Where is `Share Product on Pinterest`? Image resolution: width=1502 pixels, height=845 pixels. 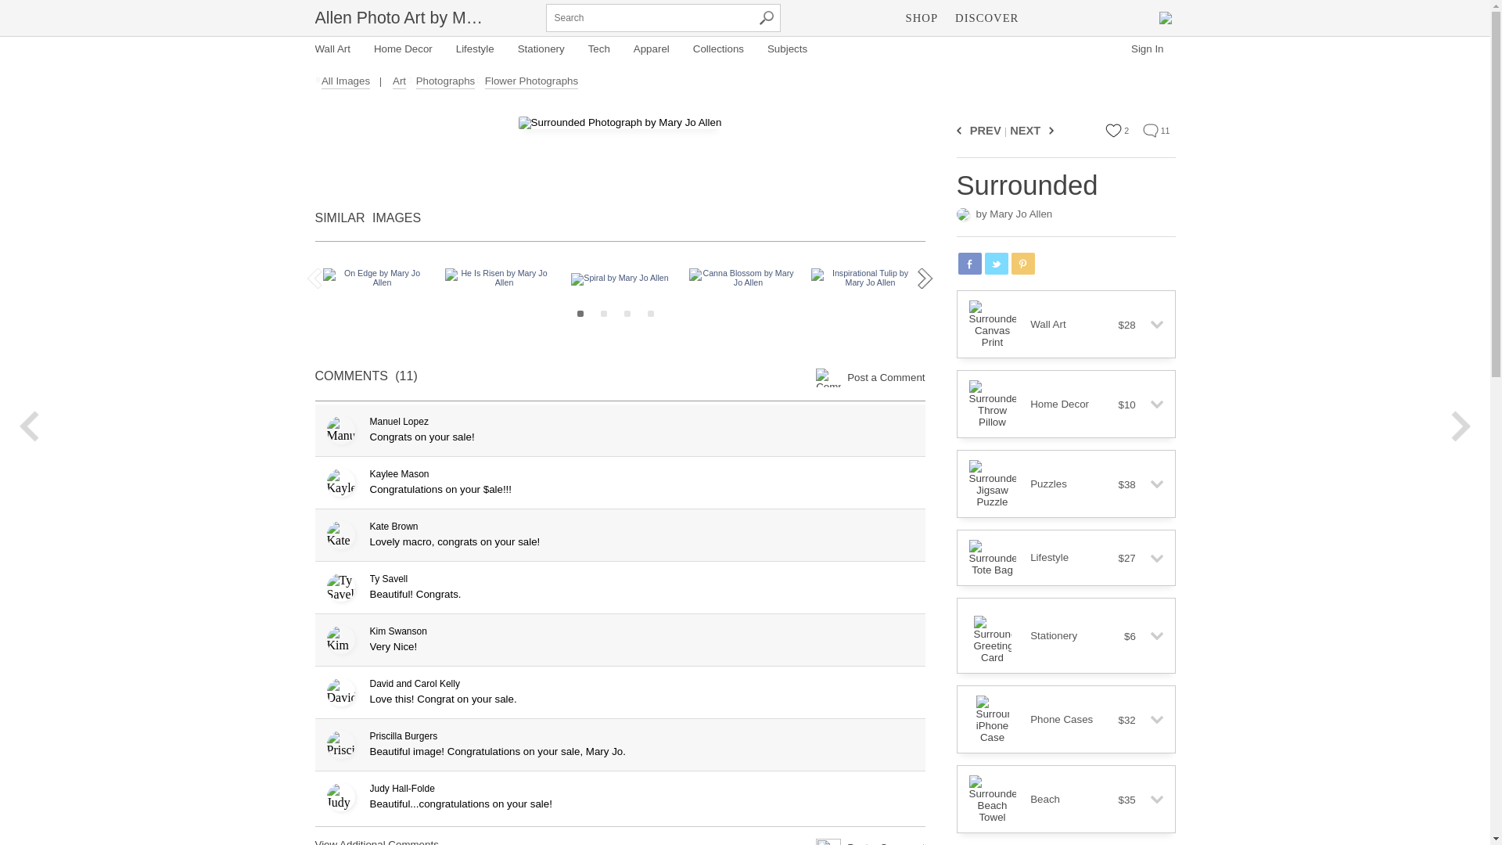
Share Product on Pinterest is located at coordinates (1022, 263).